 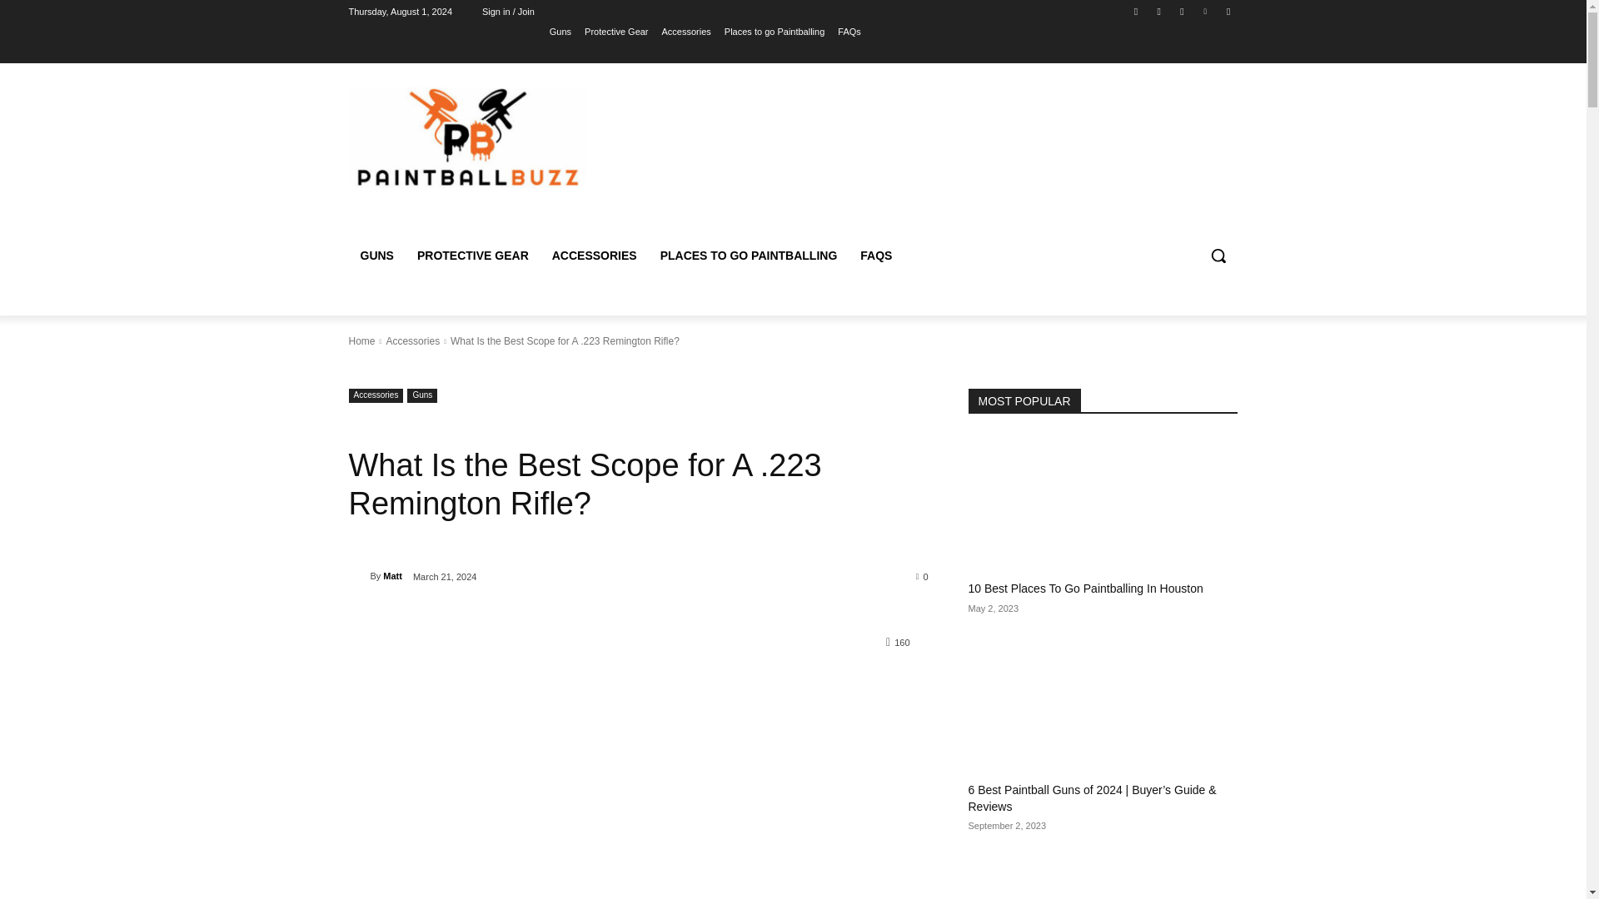 I want to click on Accessories, so click(x=412, y=340).